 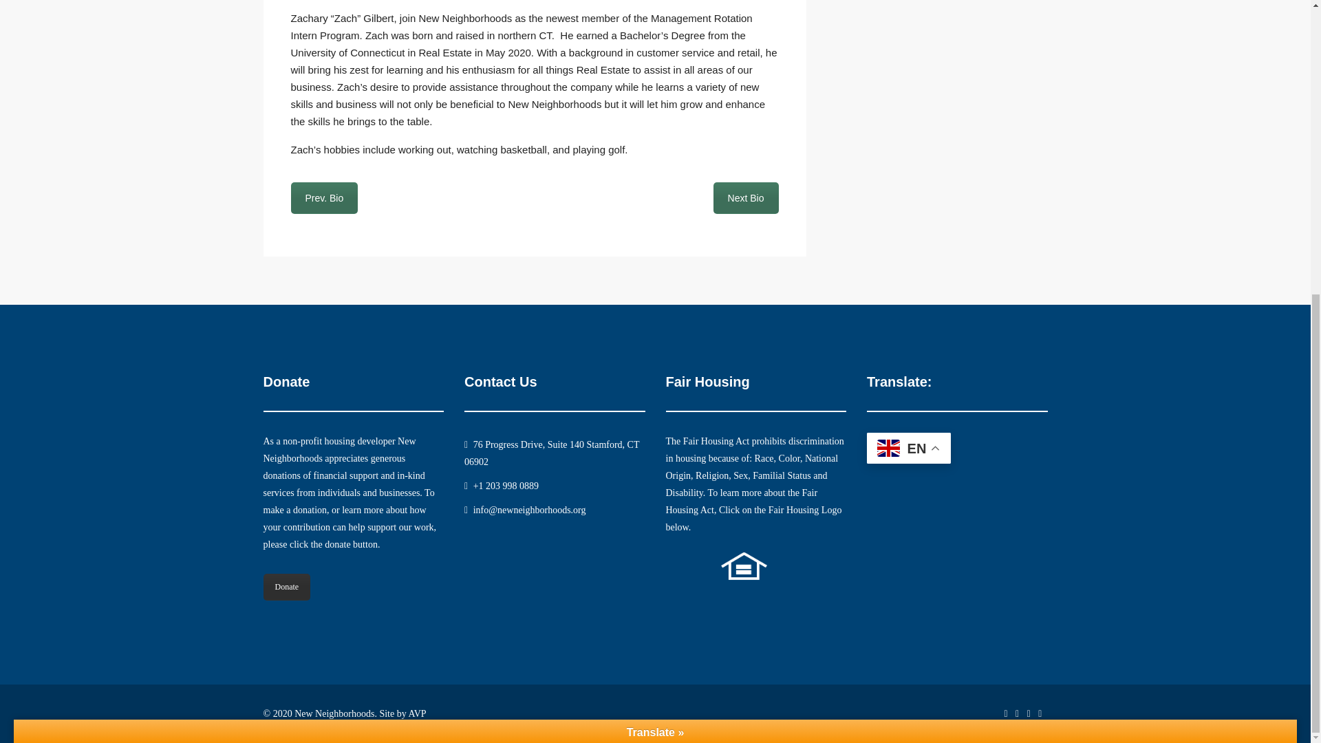 What do you see at coordinates (324, 198) in the screenshot?
I see `Shivani Chhatani Biography` at bounding box center [324, 198].